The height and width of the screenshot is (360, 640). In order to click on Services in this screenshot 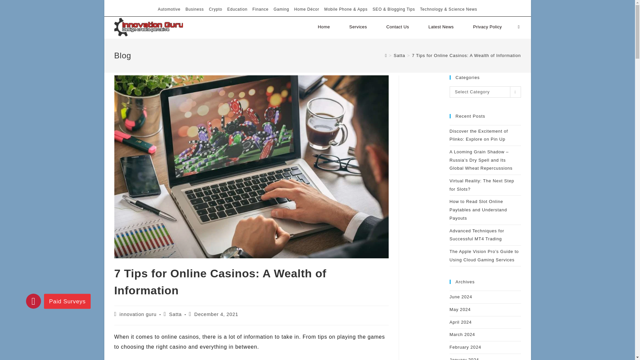, I will do `click(358, 27)`.